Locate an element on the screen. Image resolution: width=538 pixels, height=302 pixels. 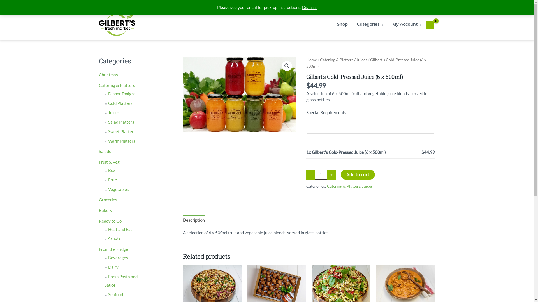
Juices is located at coordinates (362, 60).